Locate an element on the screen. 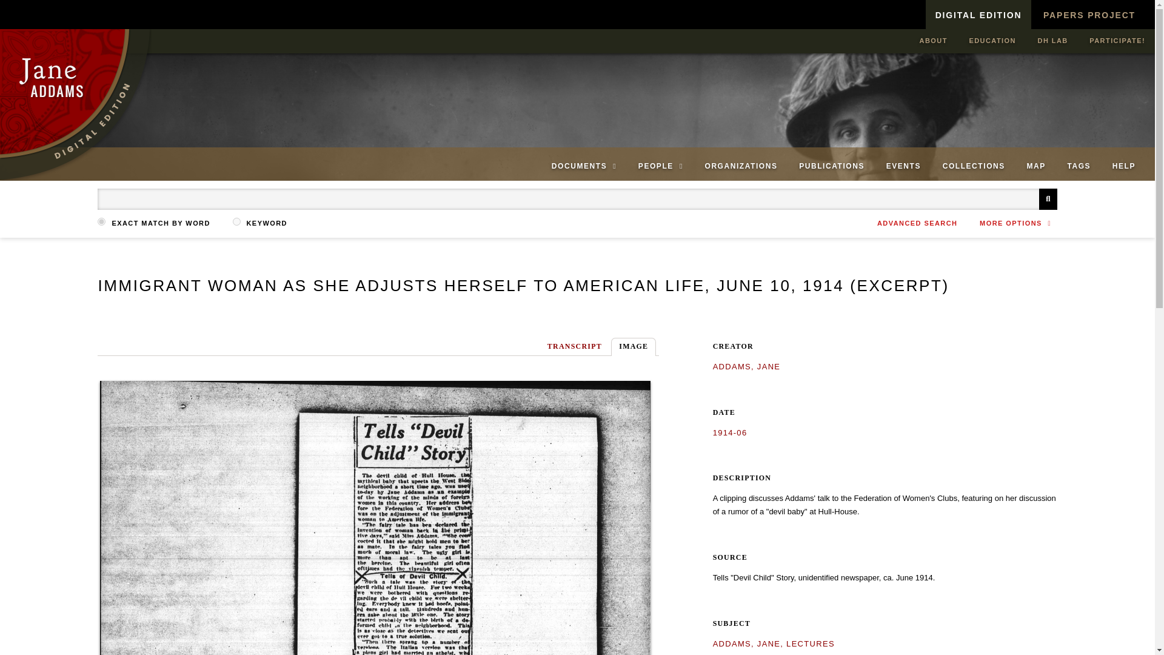 This screenshot has height=655, width=1164. IMAGE is located at coordinates (633, 347).